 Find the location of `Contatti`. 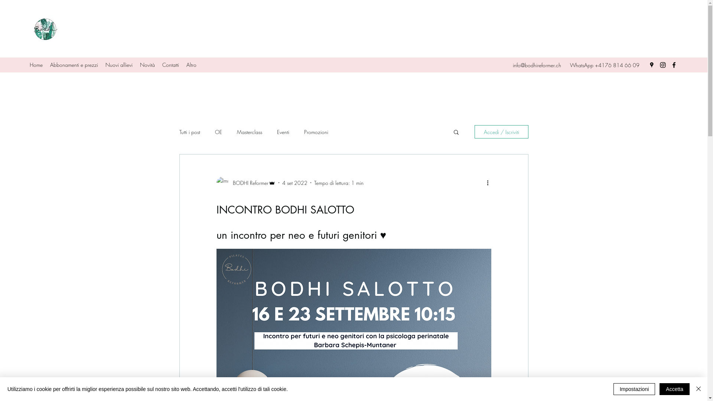

Contatti is located at coordinates (170, 65).